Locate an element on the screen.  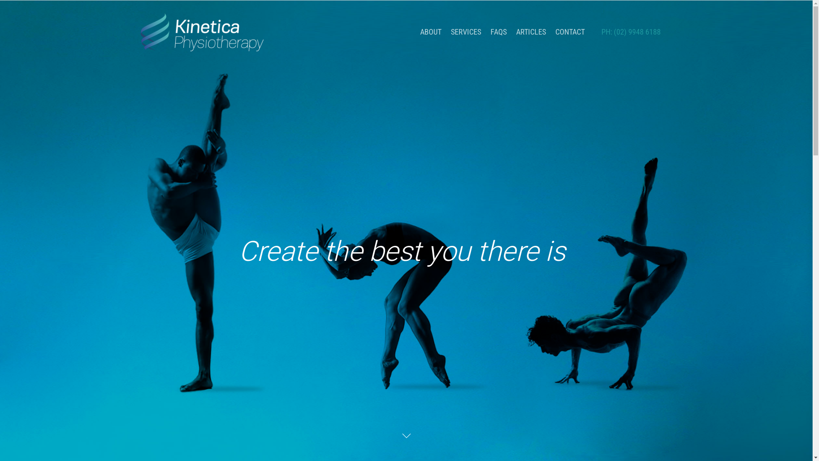
CONTACT PH: (02) 9948 6188 is located at coordinates (608, 38).